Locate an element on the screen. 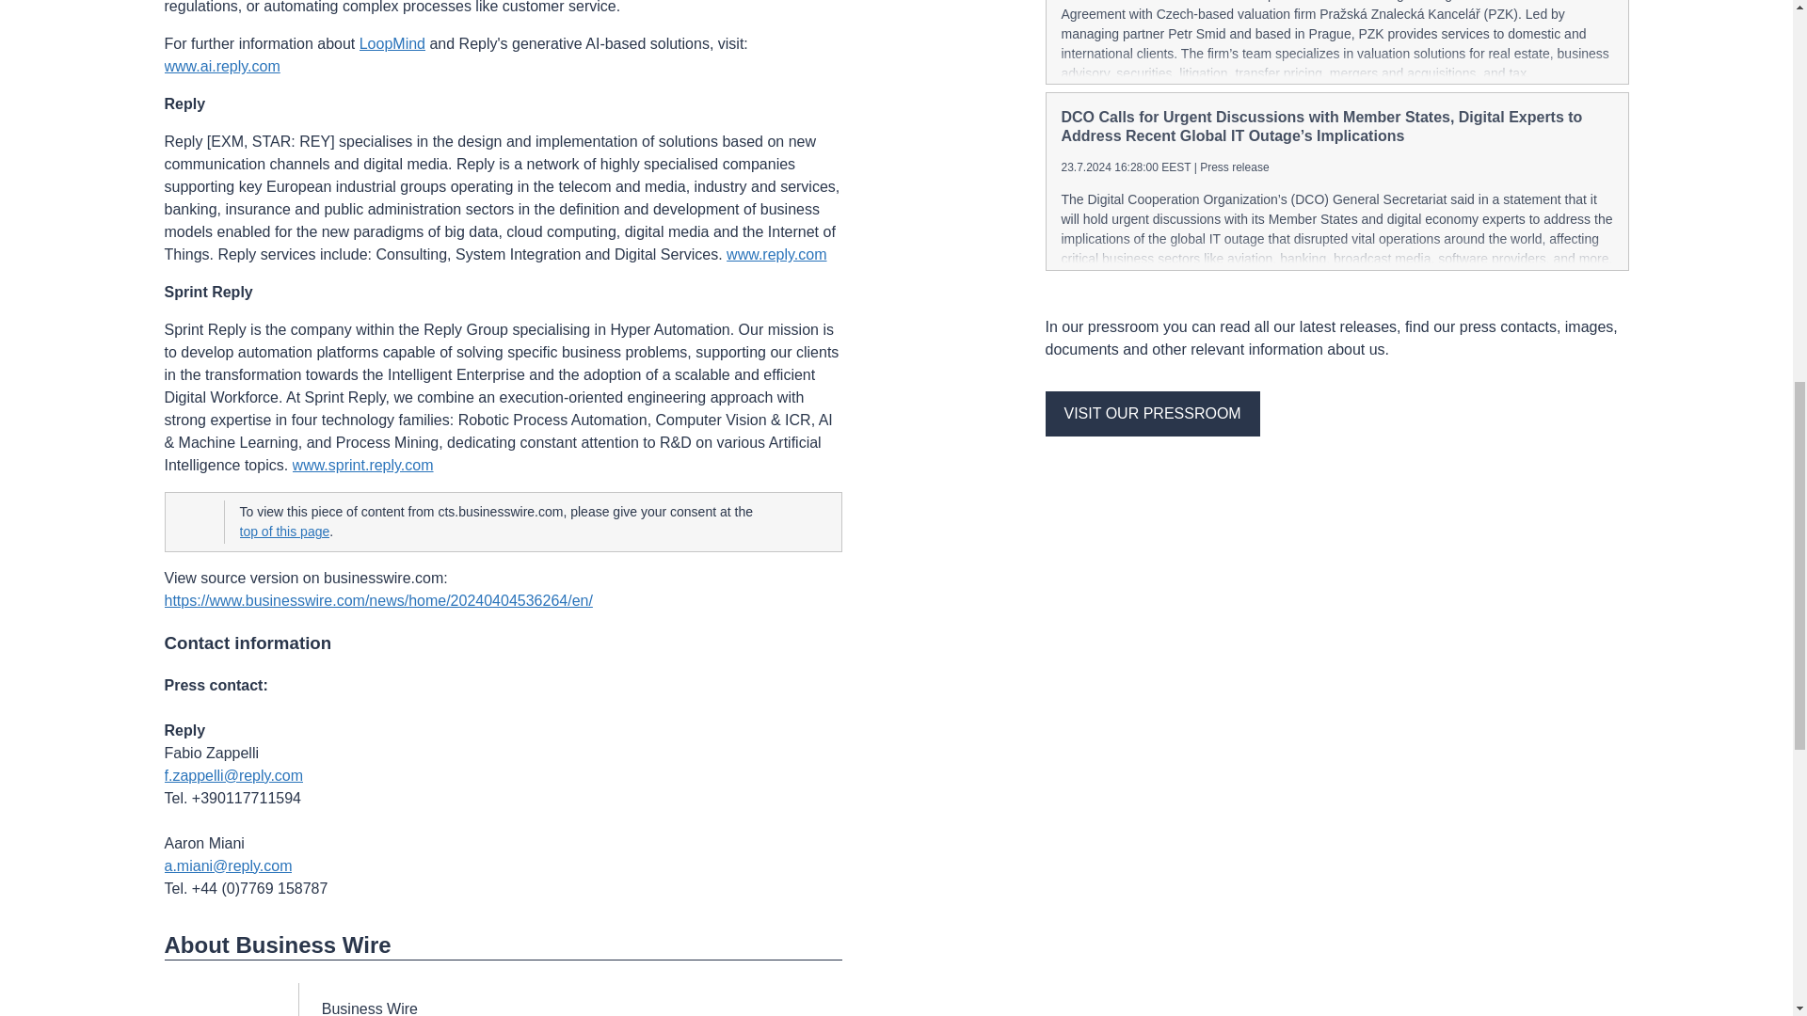  LoopMind is located at coordinates (392, 43).